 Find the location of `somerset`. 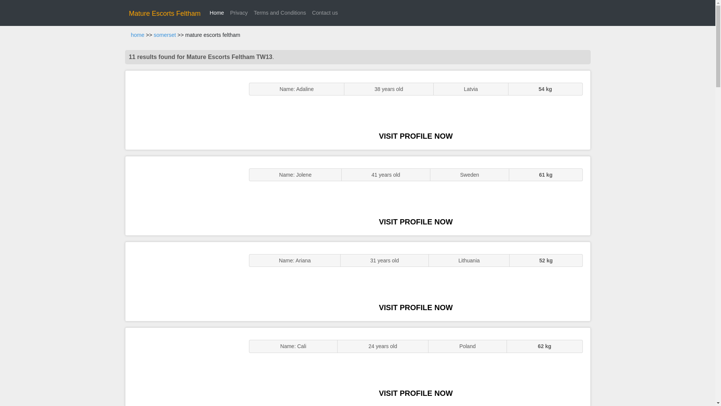

somerset is located at coordinates (164, 35).